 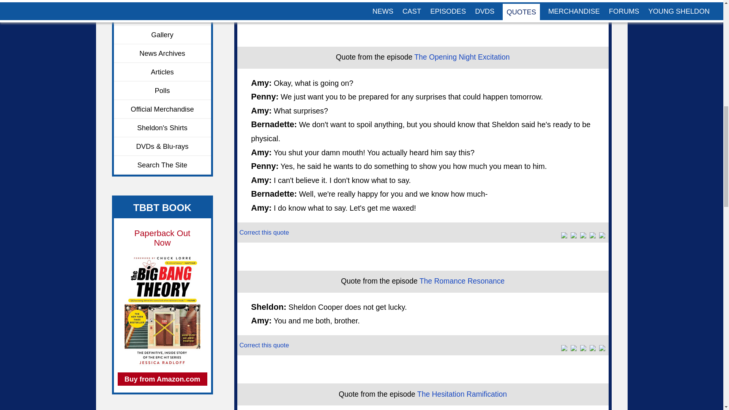 I want to click on Crew, so click(x=163, y=4).